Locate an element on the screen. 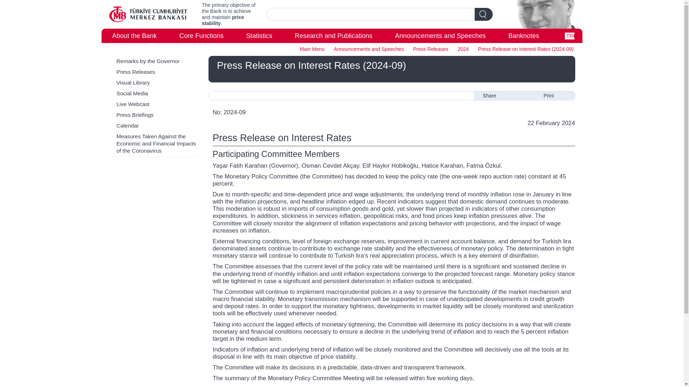 This screenshot has height=387, width=689. Announcements and Speeches is located at coordinates (440, 35).